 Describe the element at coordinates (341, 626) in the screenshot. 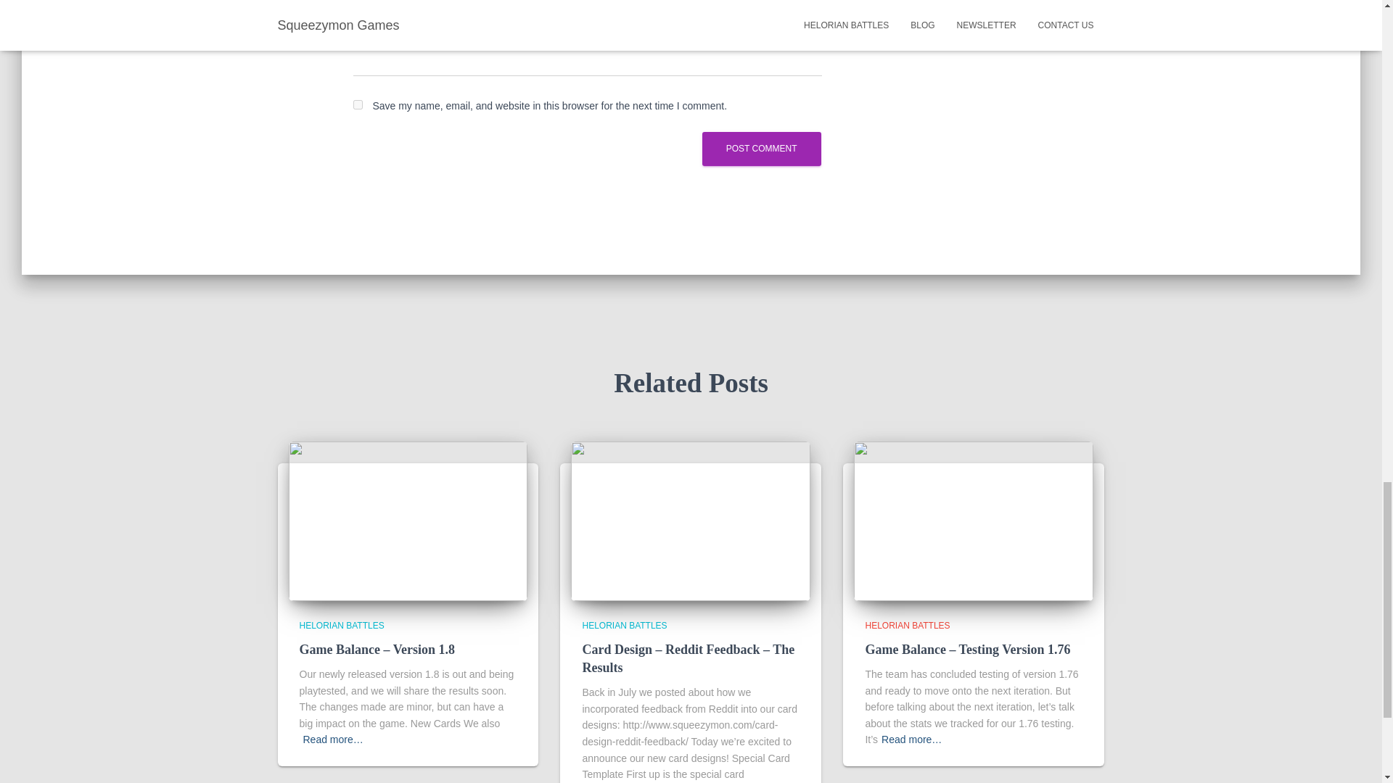

I see `HELORIAN BATTLES` at that location.